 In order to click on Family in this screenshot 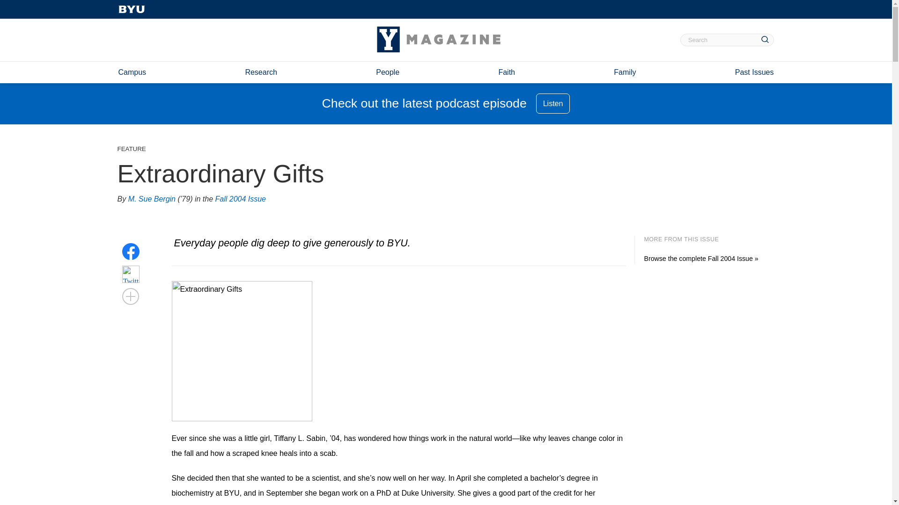, I will do `click(625, 72)`.